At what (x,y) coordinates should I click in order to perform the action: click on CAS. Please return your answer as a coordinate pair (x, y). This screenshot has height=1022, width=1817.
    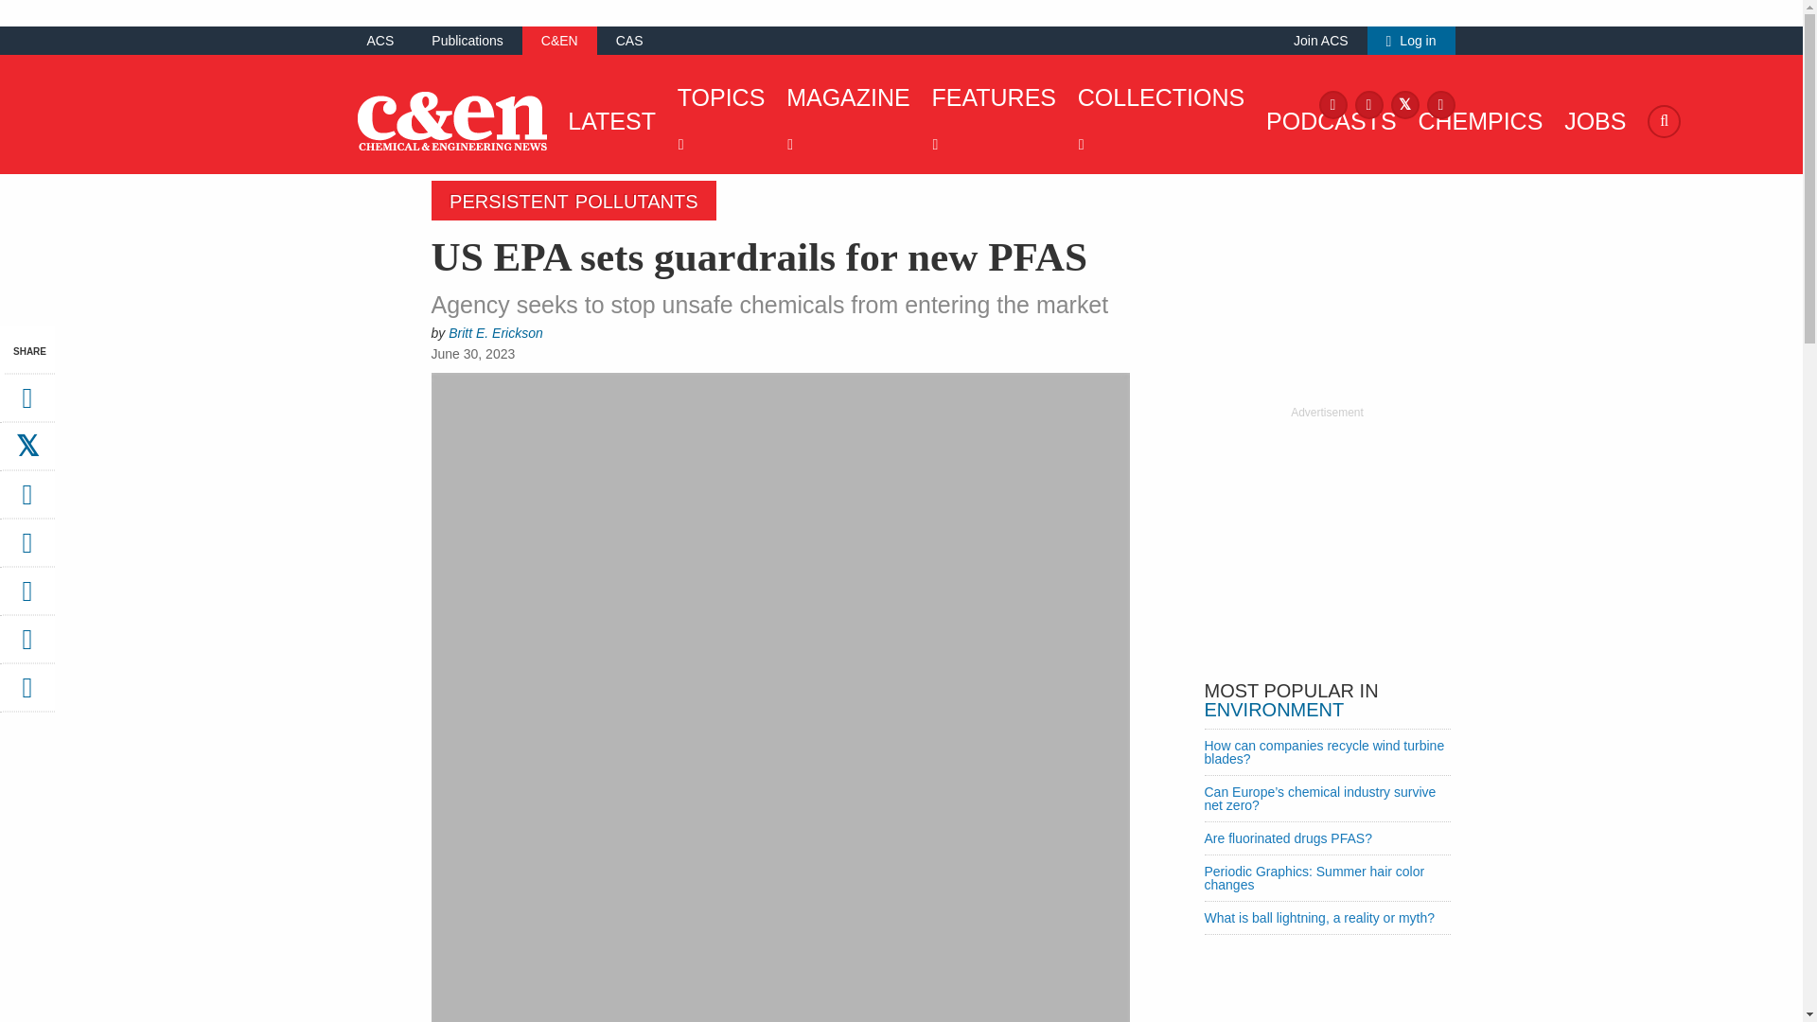
    Looking at the image, I should click on (628, 40).